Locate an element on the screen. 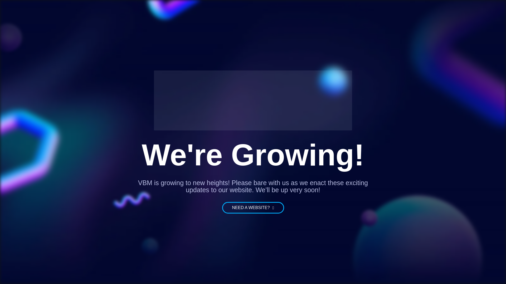  NEED A WEBSITE? is located at coordinates (253, 208).